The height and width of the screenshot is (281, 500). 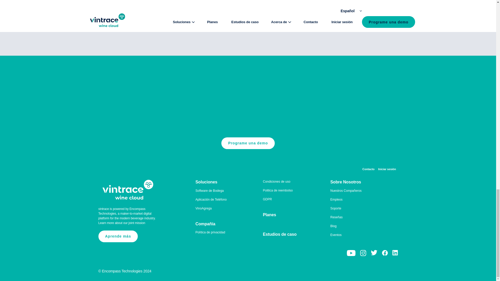 What do you see at coordinates (248, 143) in the screenshot?
I see `Programe una demo` at bounding box center [248, 143].